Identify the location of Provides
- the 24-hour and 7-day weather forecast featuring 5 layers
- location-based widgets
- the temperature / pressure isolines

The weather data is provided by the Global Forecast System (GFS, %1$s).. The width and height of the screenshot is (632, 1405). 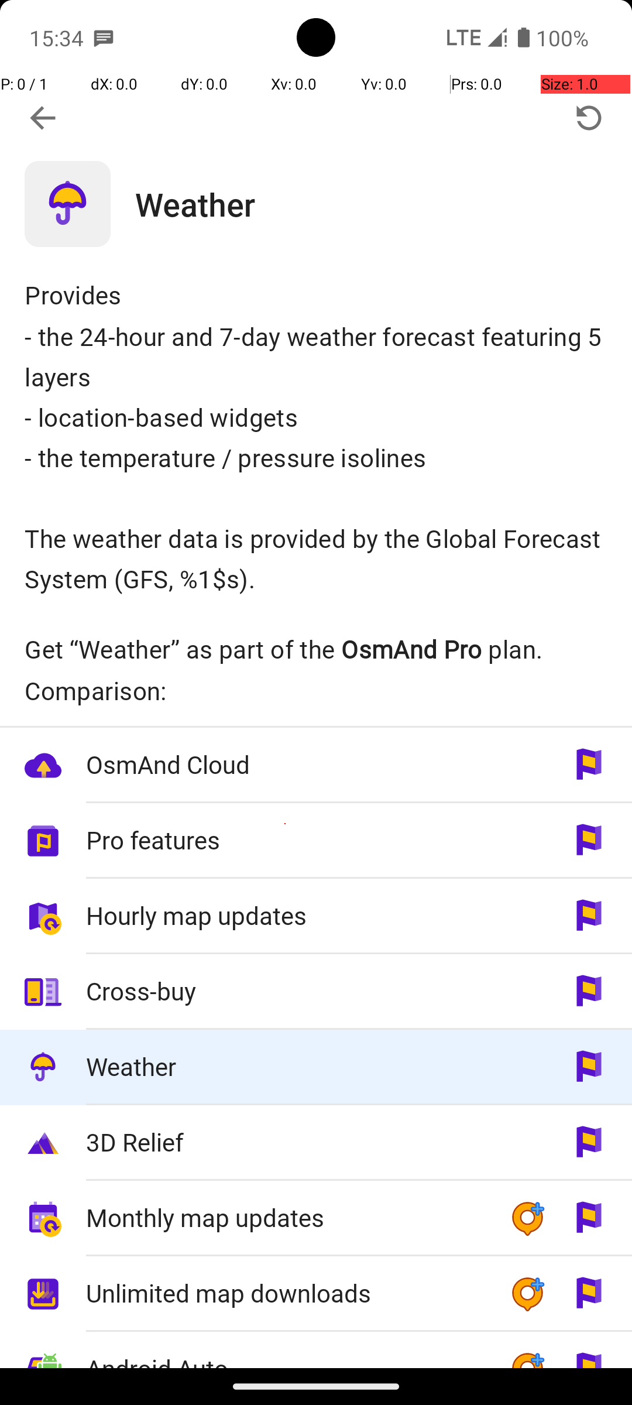
(316, 437).